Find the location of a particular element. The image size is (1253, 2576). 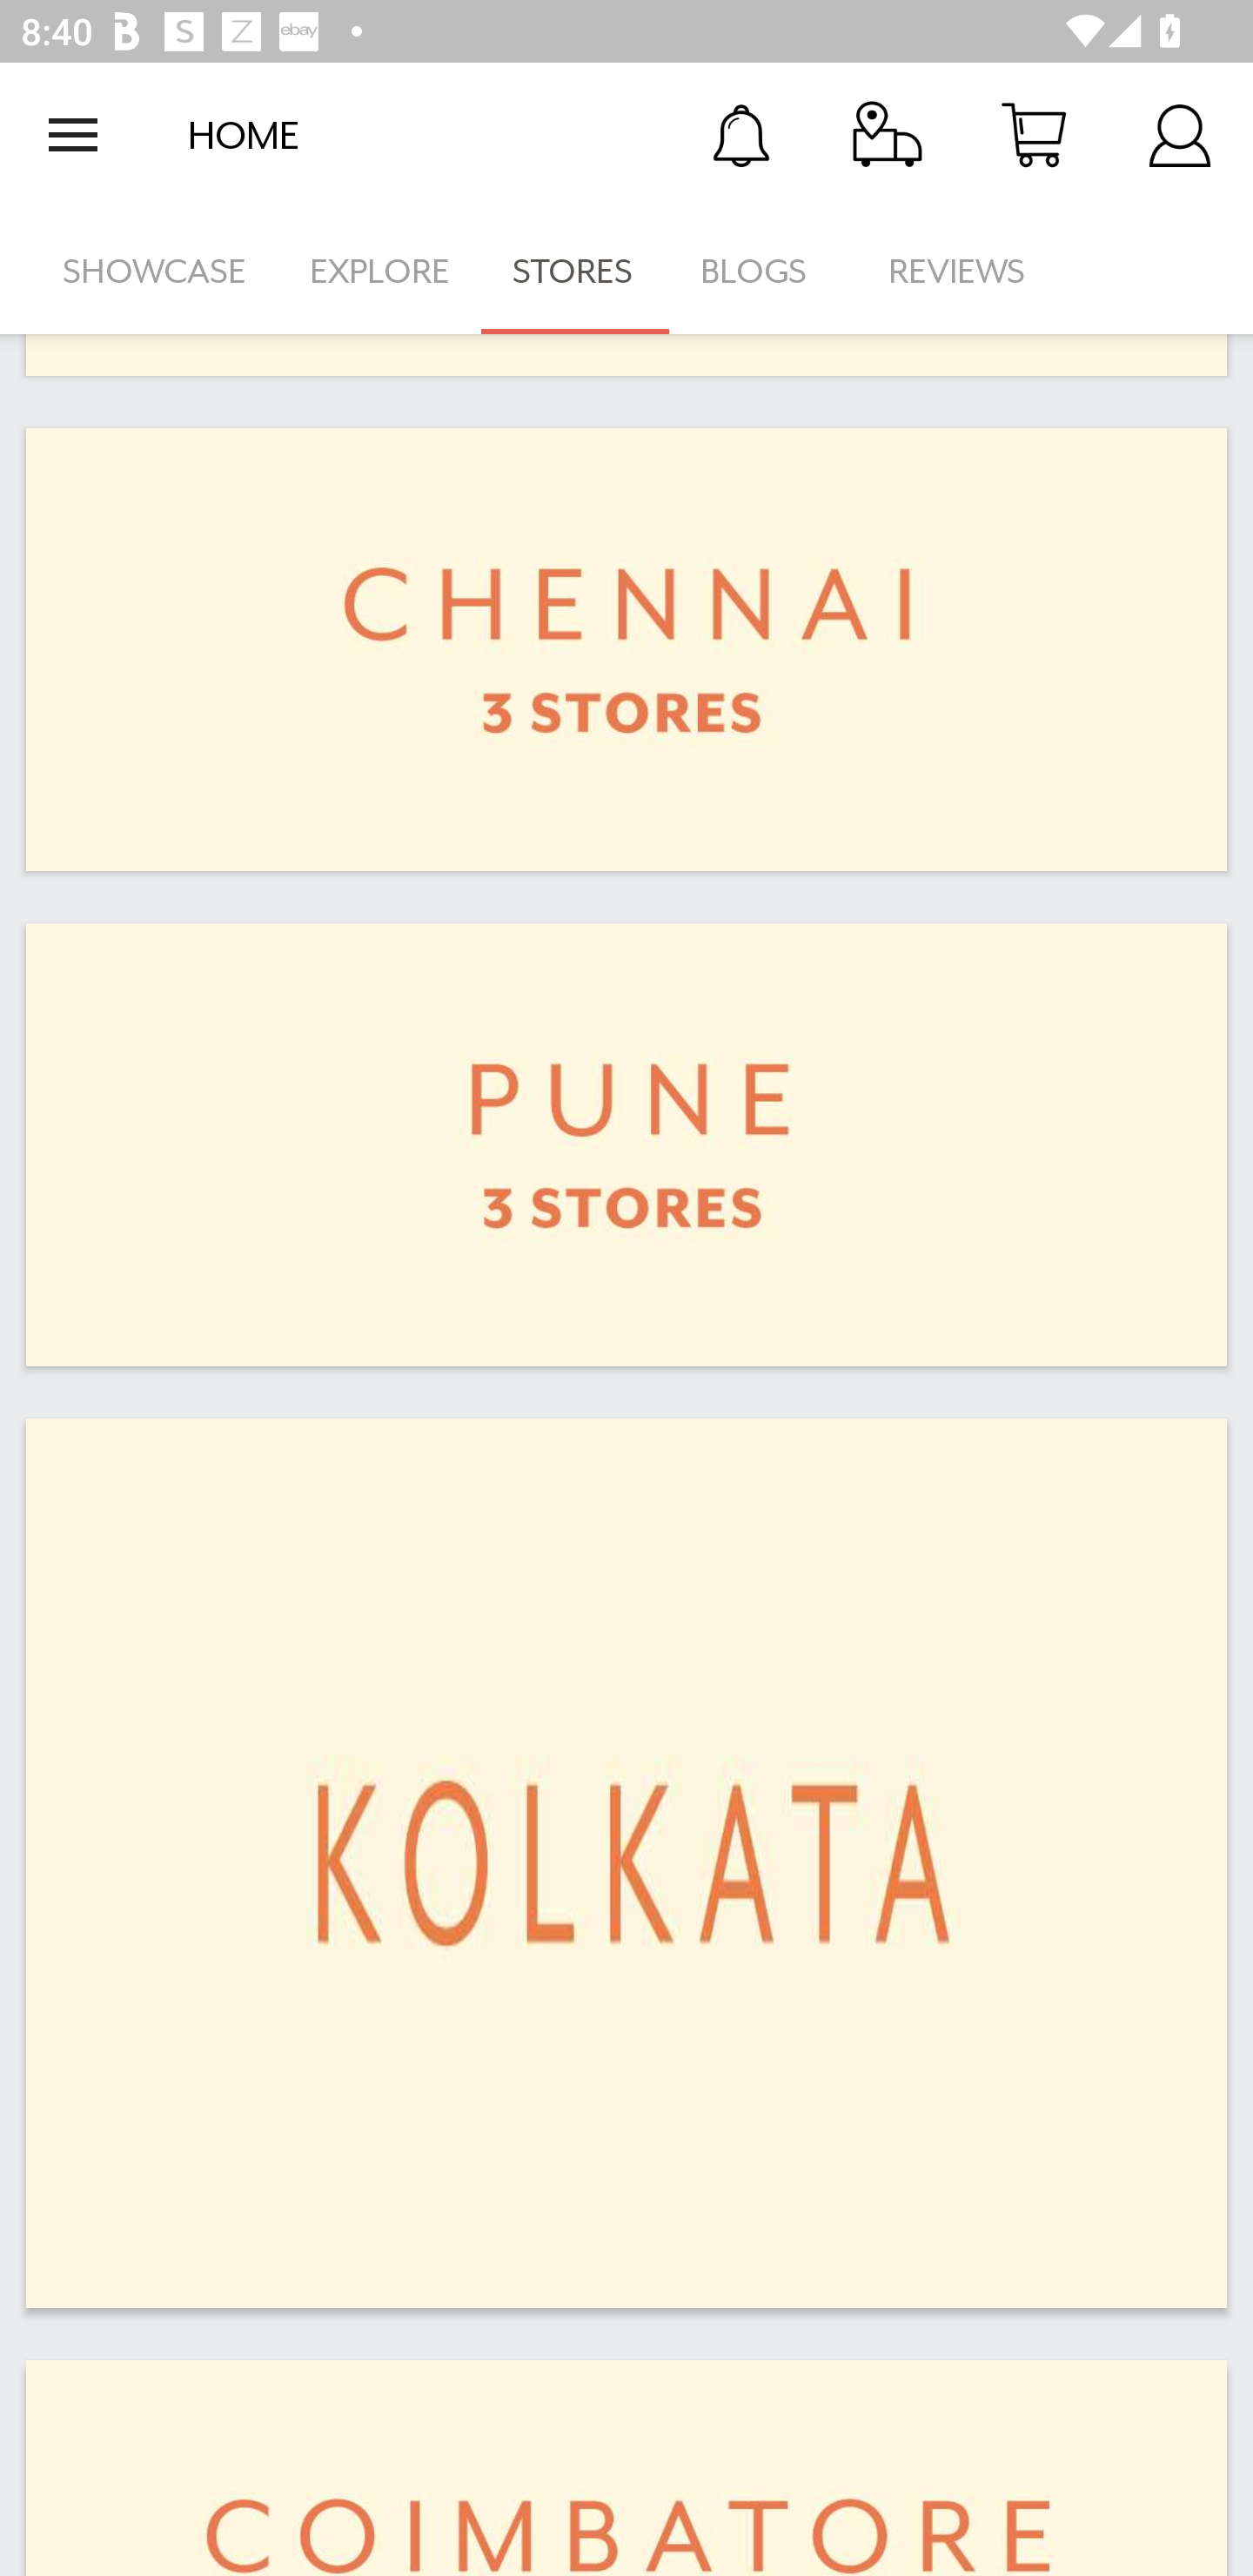

BLOGS is located at coordinates (762, 272).